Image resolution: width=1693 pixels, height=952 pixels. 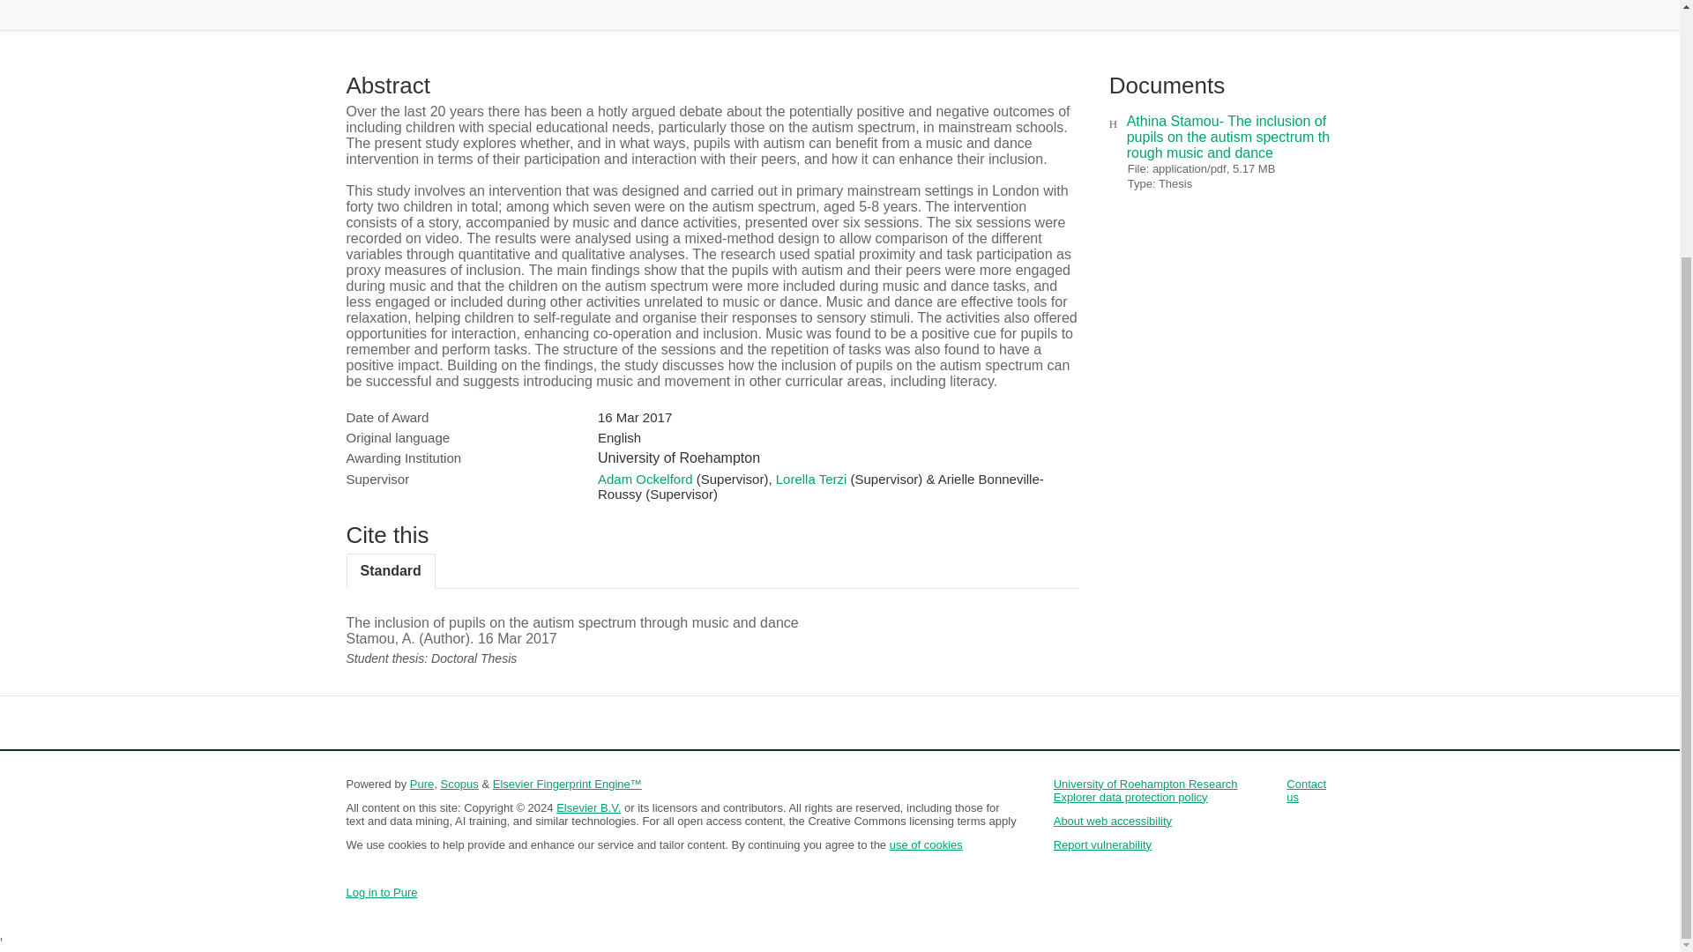 I want to click on Scopus, so click(x=459, y=785).